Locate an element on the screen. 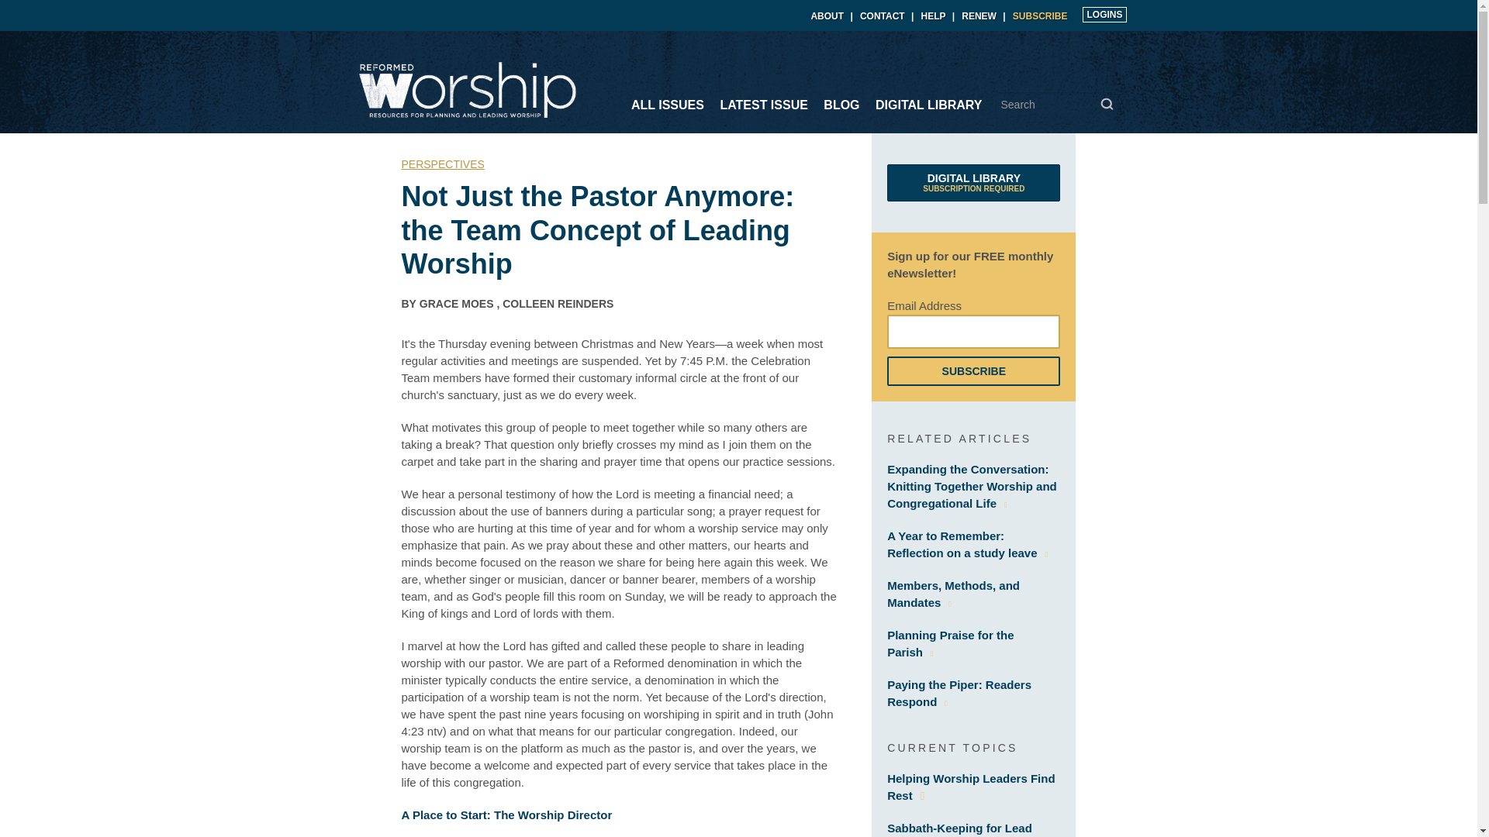 Image resolution: width=1489 pixels, height=837 pixels. Skip to main content is located at coordinates (959, 829).